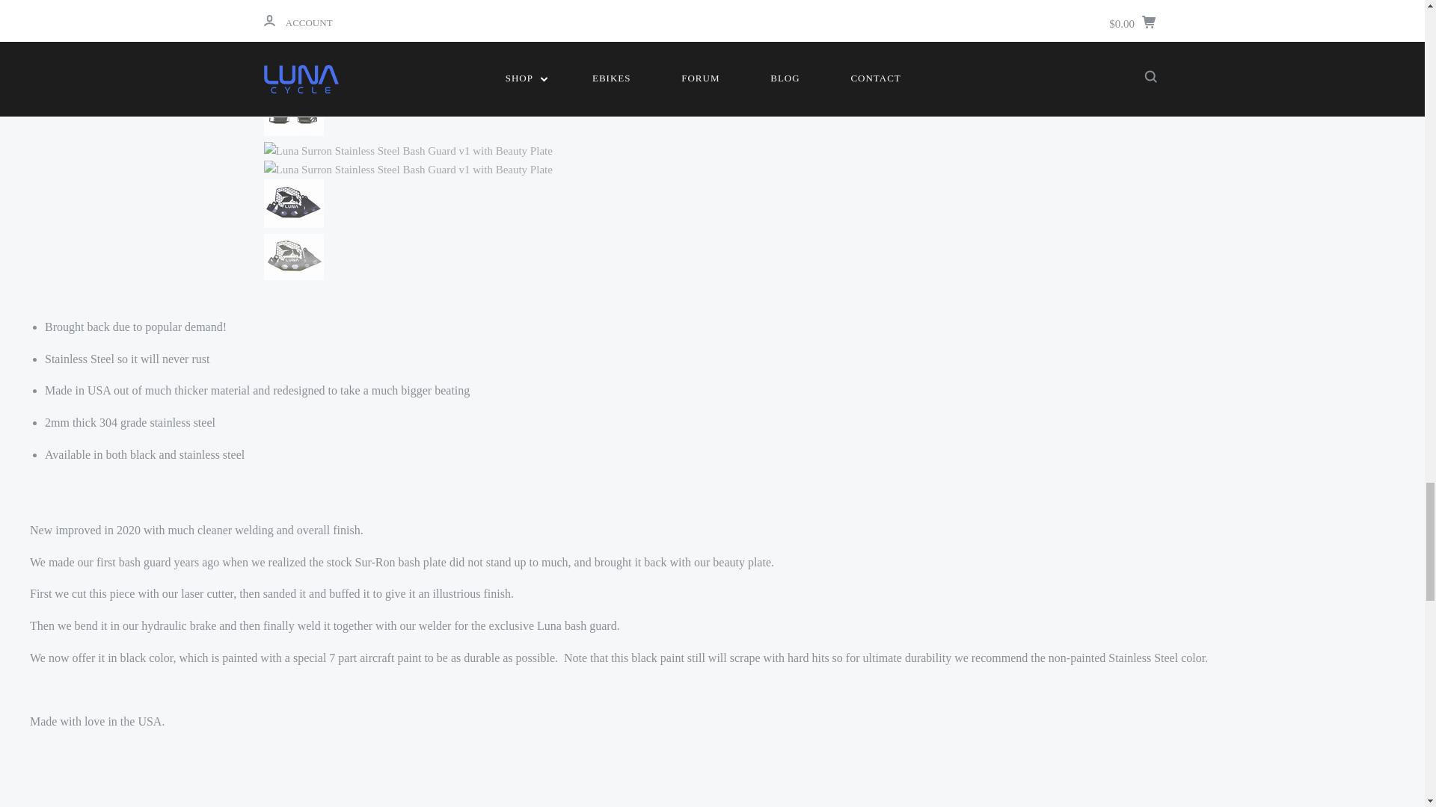 This screenshot has height=807, width=1436. What do you see at coordinates (293, 203) in the screenshot?
I see `Luna Surron Stainless Steel Bash Guard v1 with Beauty Plate` at bounding box center [293, 203].